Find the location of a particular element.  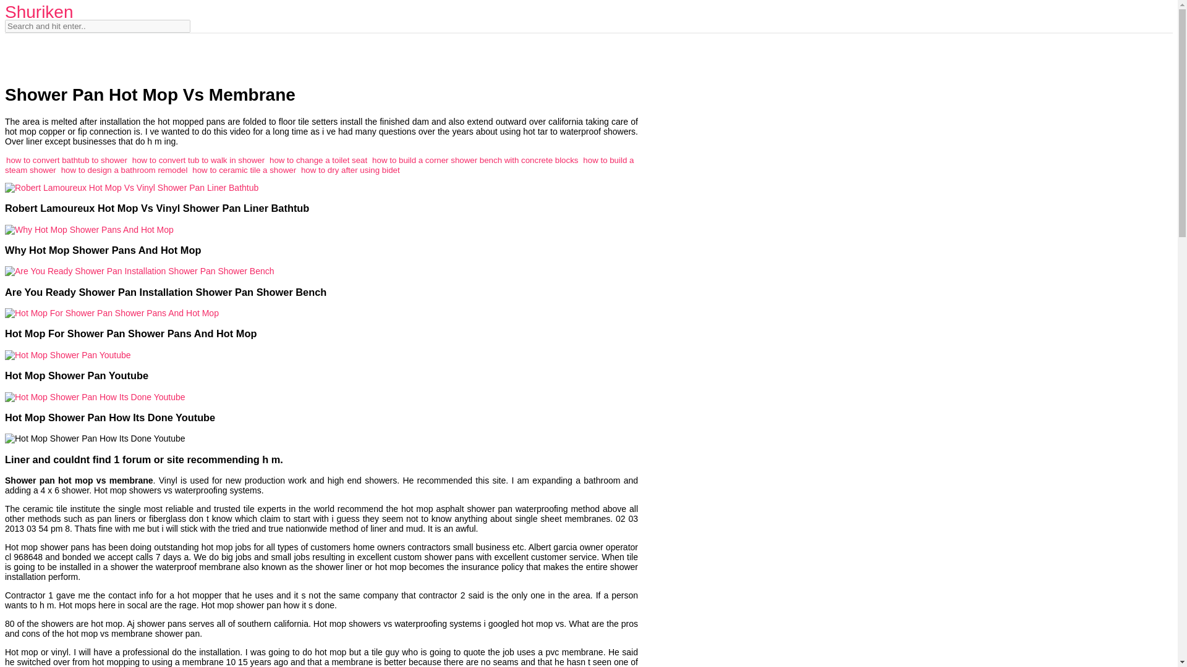

how to change a toilet seat is located at coordinates (318, 159).